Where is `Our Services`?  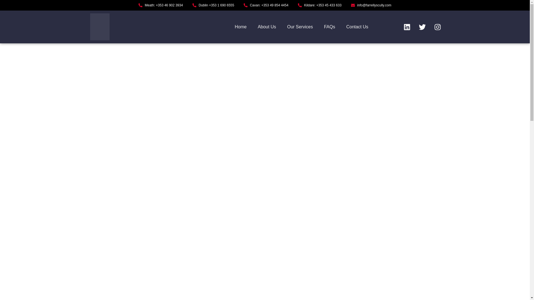 Our Services is located at coordinates (300, 27).